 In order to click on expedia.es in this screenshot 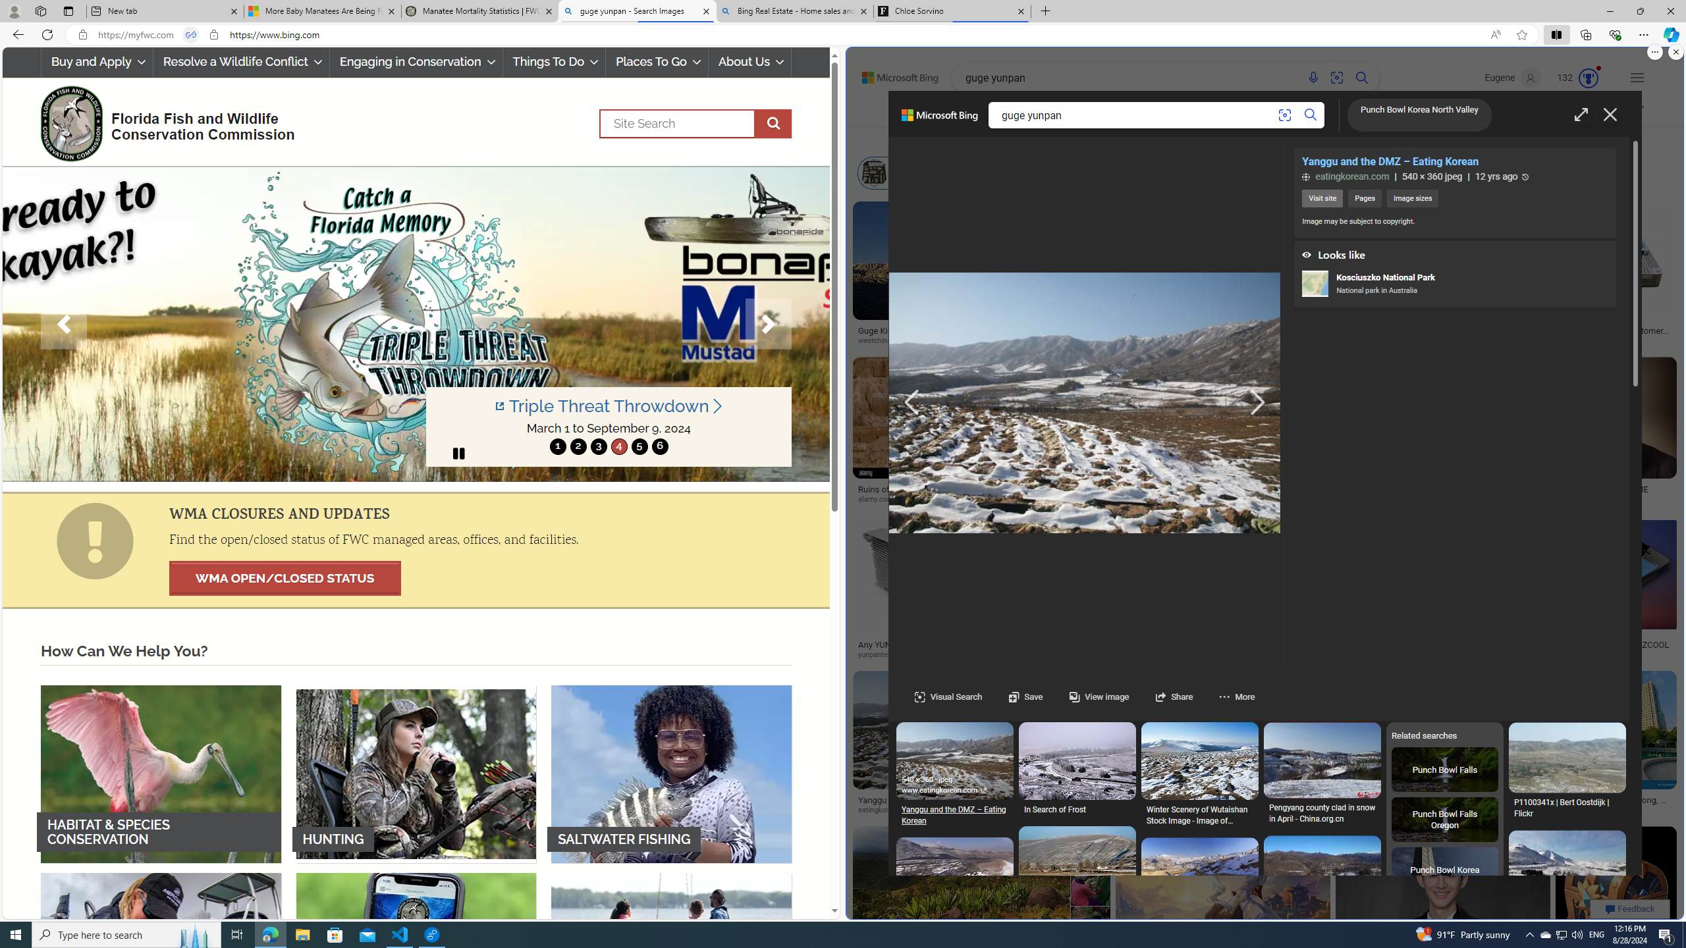, I will do `click(1275, 499)`.